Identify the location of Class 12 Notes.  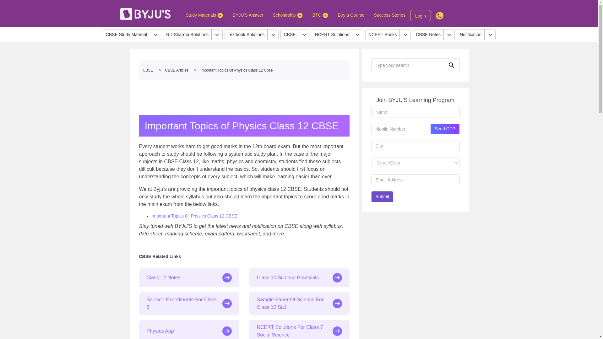
(188, 277).